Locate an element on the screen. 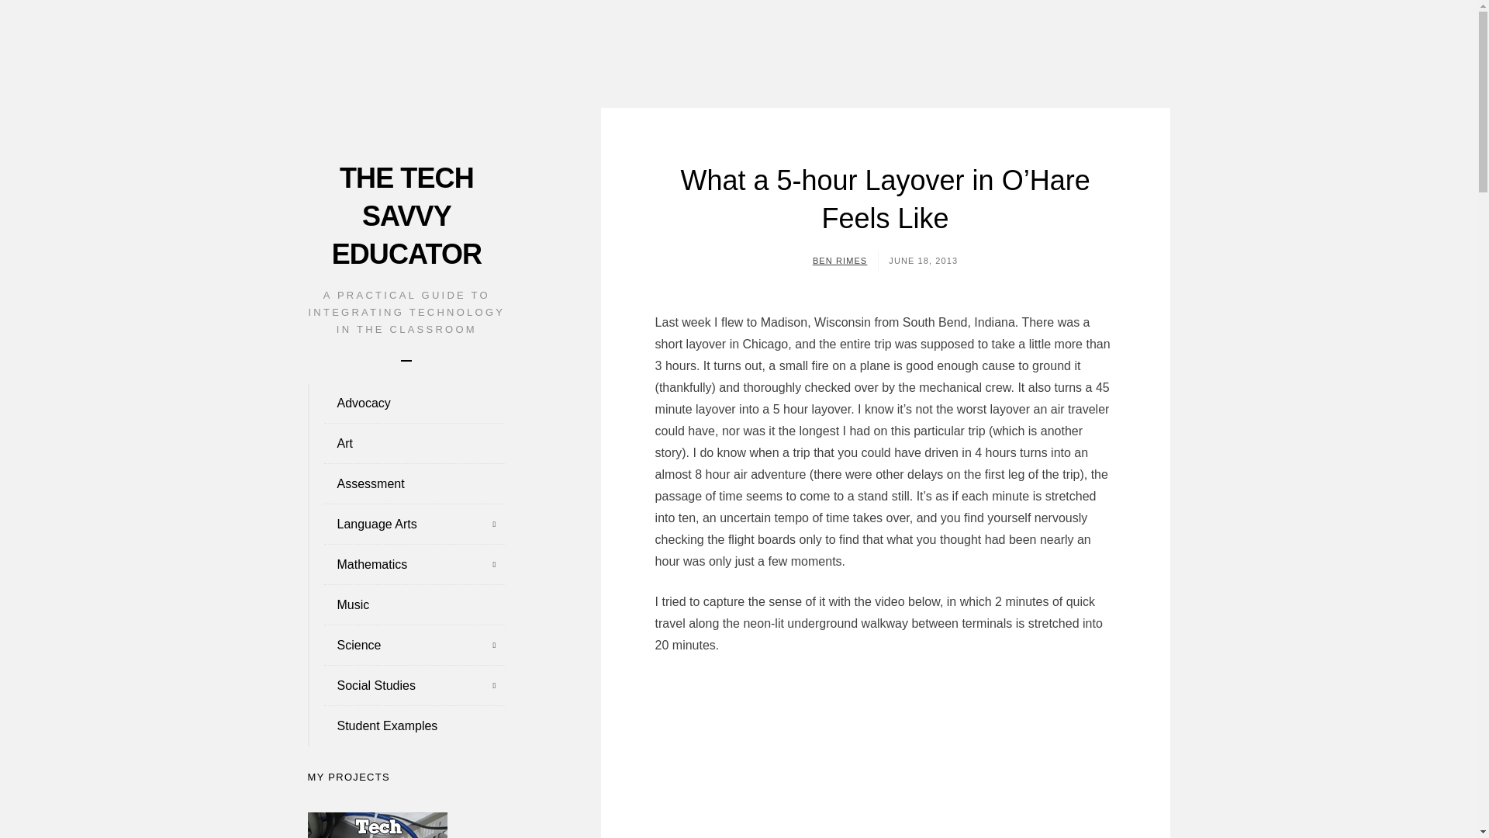 The height and width of the screenshot is (838, 1489). BEN RIMES is located at coordinates (839, 261).